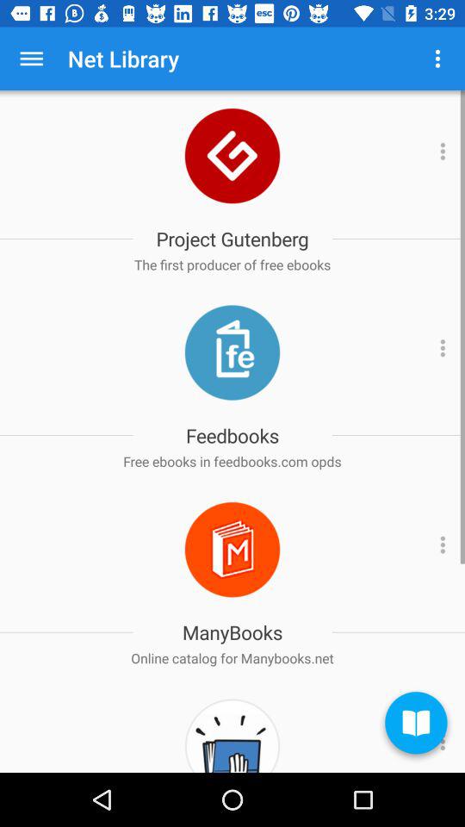 The image size is (465, 827). What do you see at coordinates (232, 658) in the screenshot?
I see `choose the item below manybooks` at bounding box center [232, 658].